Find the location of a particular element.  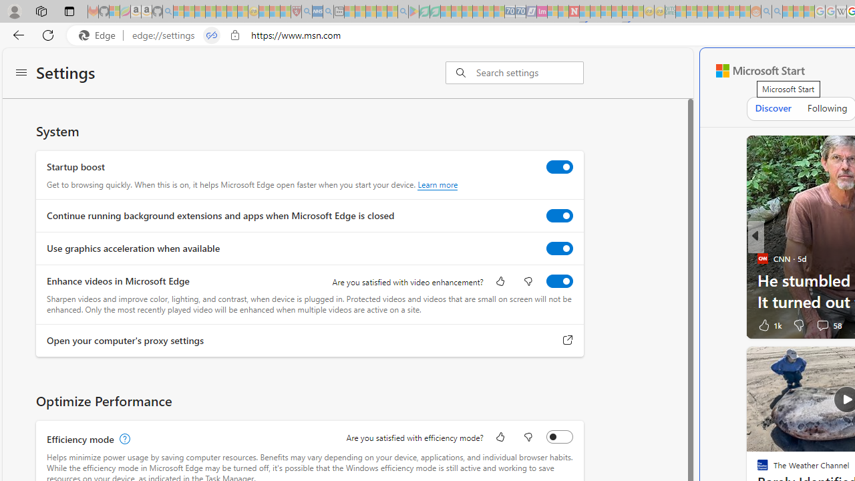

Cheap Hotels - Save70.com - Sleeping is located at coordinates (520, 12).